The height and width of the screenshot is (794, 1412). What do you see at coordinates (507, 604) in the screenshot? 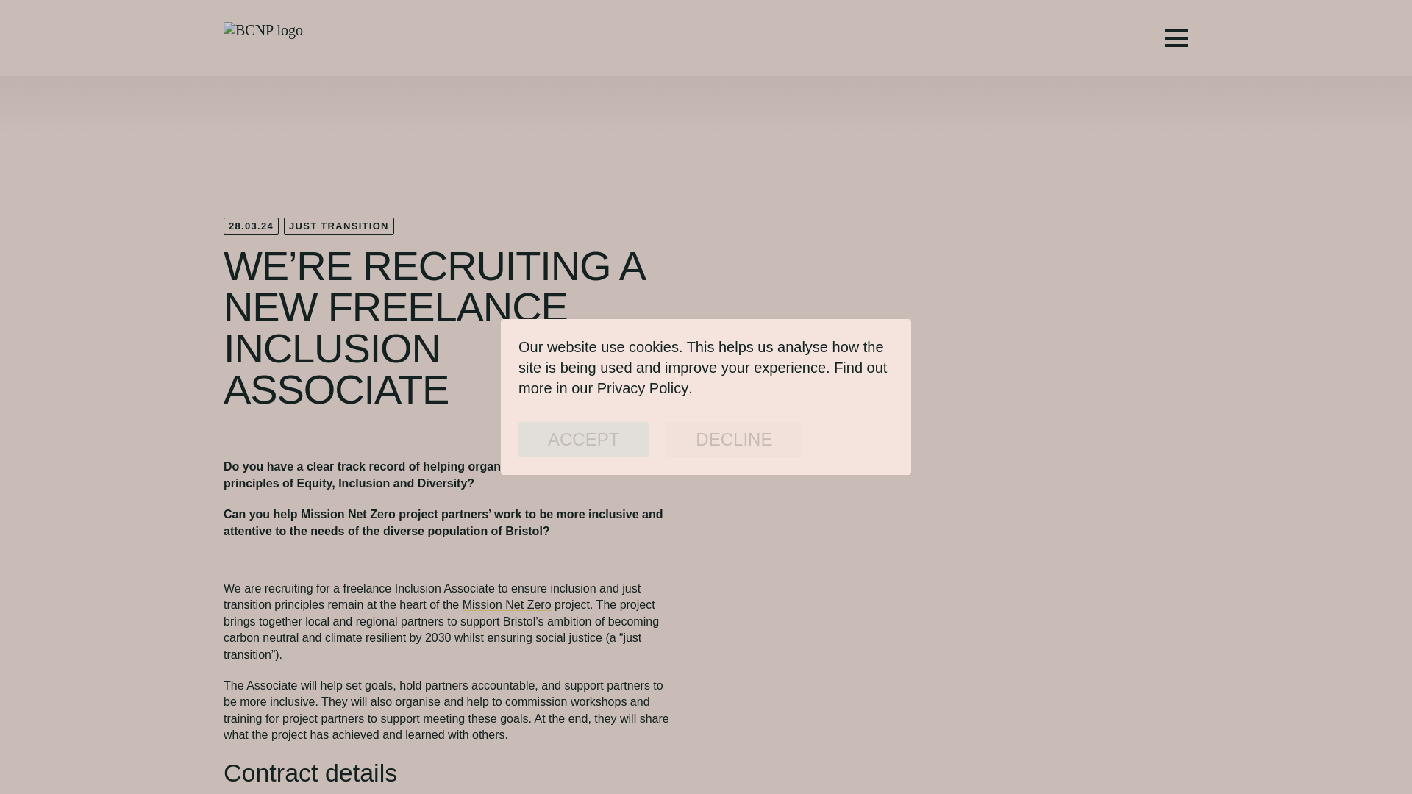
I see `Mission Net Zero` at bounding box center [507, 604].